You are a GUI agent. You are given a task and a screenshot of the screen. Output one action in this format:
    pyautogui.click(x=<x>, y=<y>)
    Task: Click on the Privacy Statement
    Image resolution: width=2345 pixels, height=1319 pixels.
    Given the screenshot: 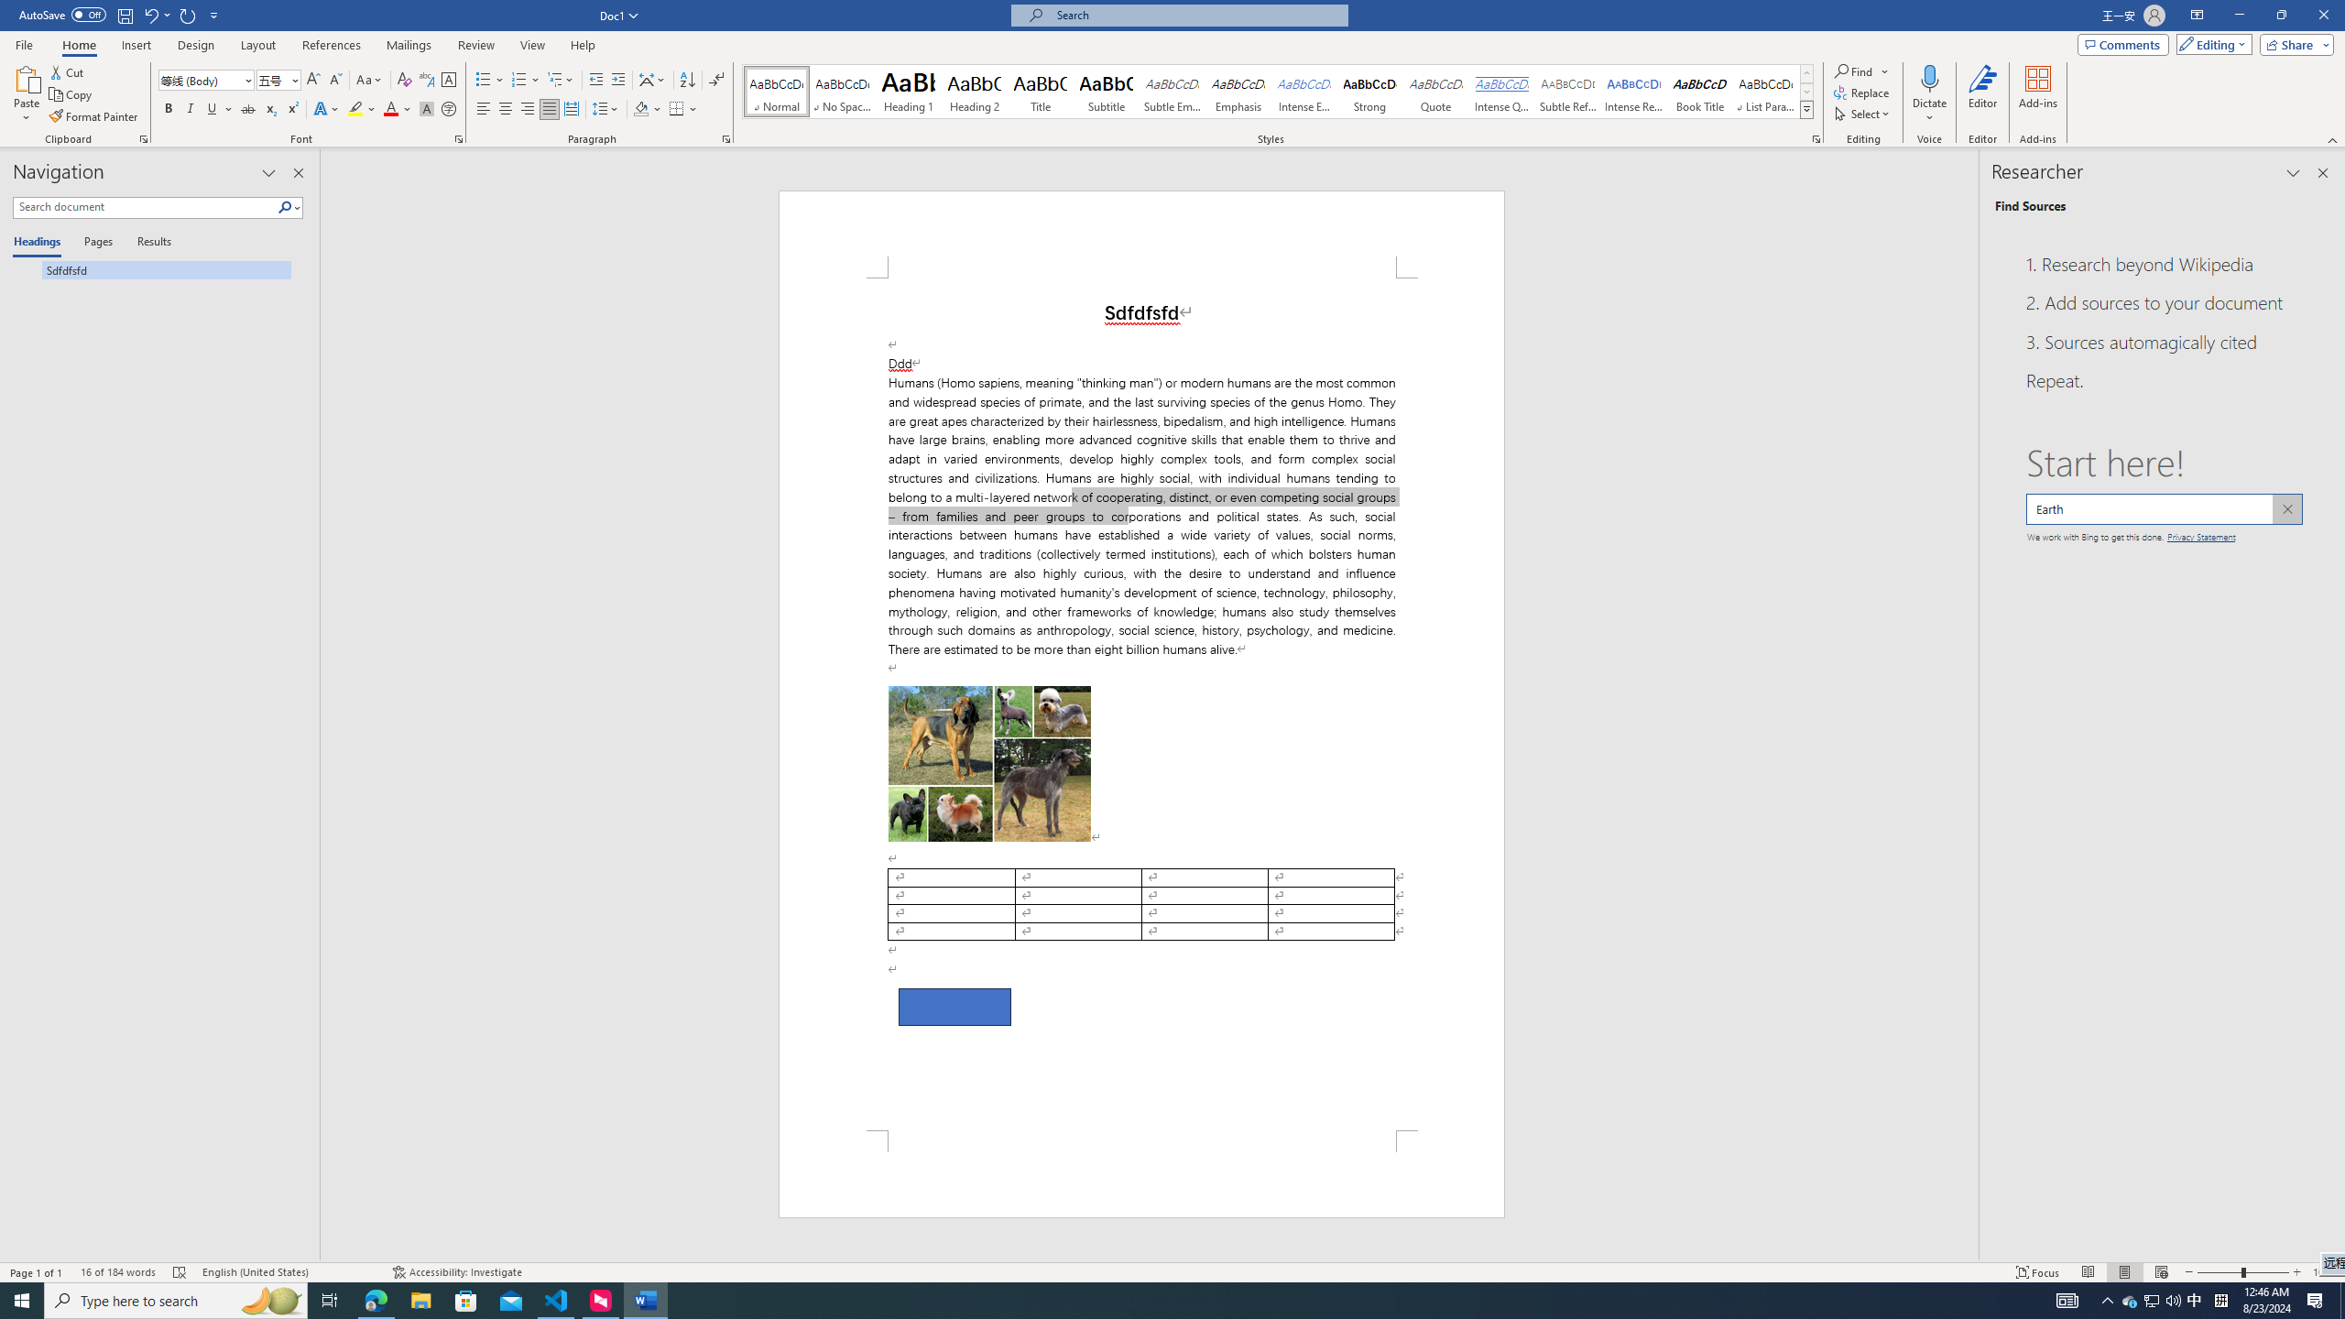 What is the action you would take?
    pyautogui.click(x=2202, y=535)
    